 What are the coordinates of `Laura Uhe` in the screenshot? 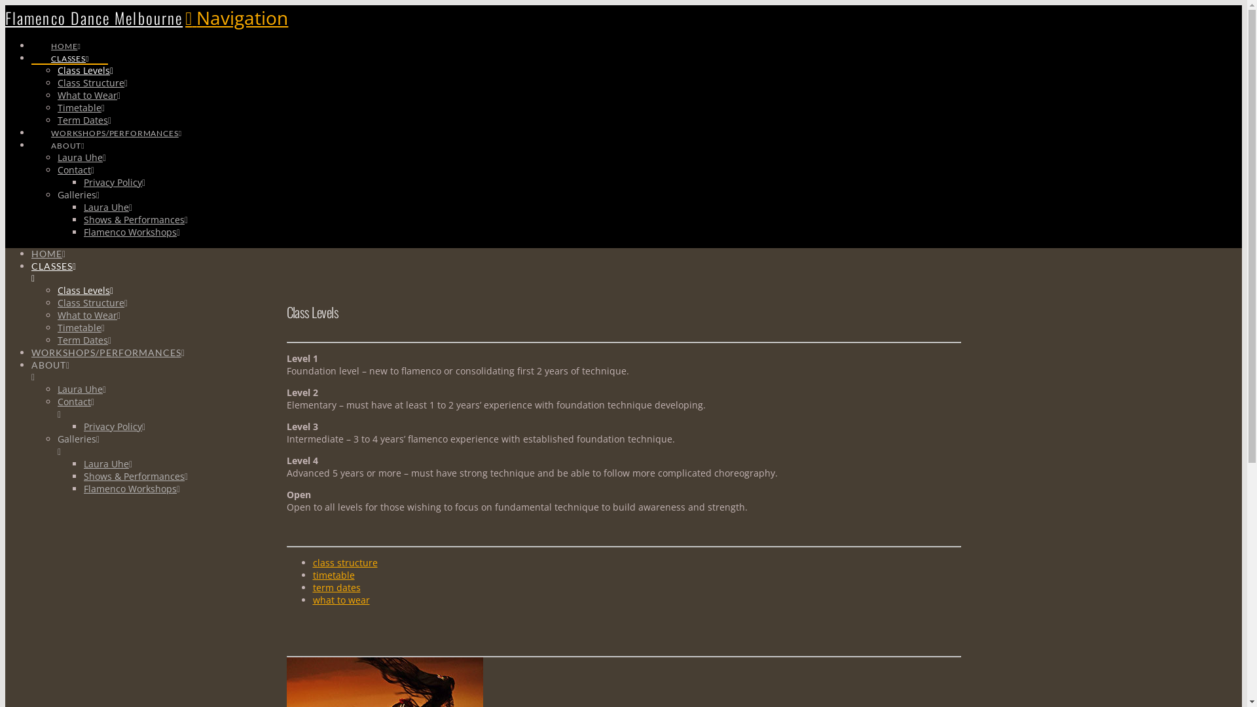 It's located at (82, 389).